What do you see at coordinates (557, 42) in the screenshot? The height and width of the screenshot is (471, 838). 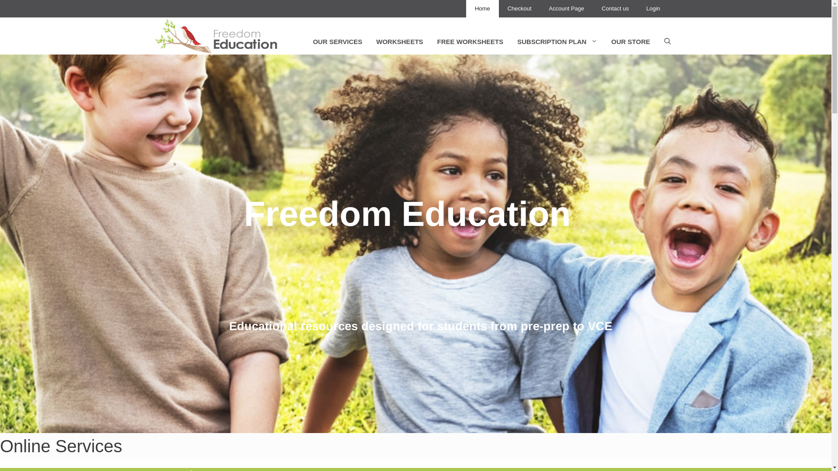 I see `SUBSCRIPTION PLAN` at bounding box center [557, 42].